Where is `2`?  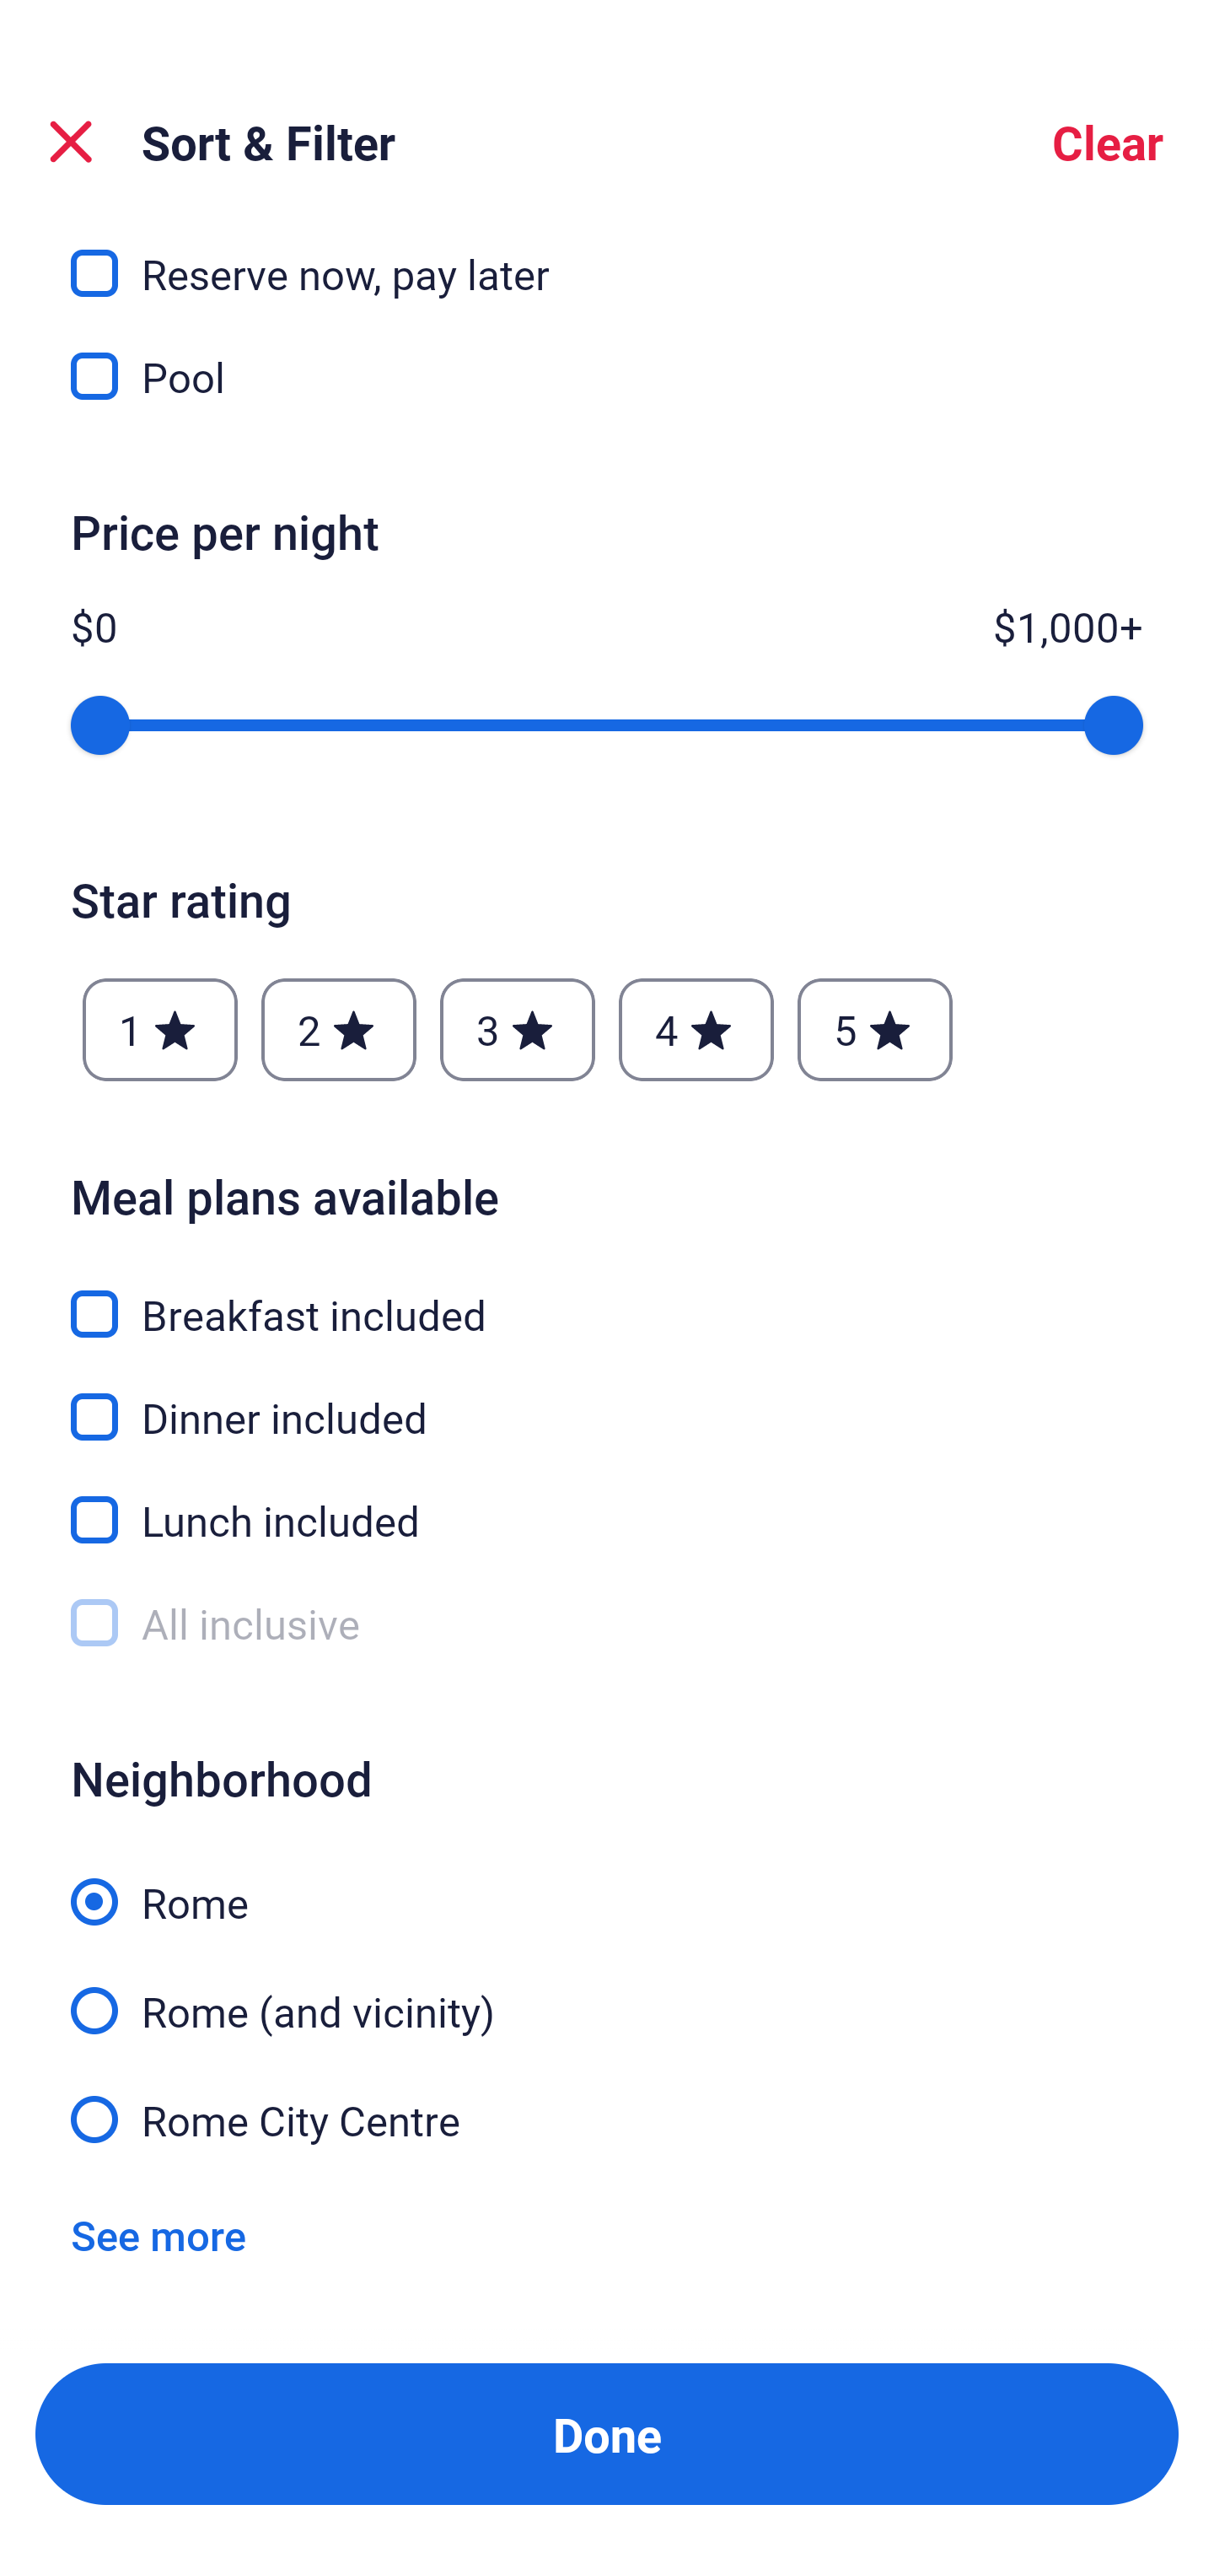
2 is located at coordinates (338, 1029).